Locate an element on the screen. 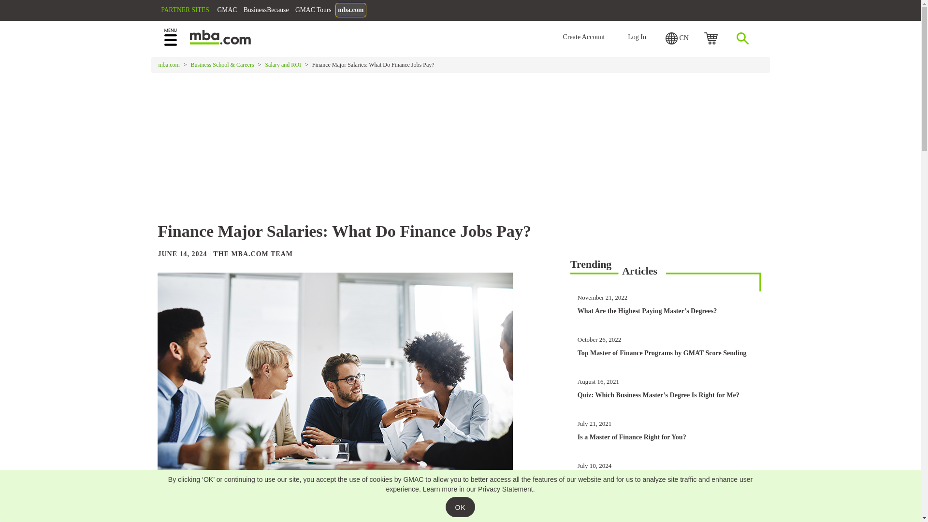 This screenshot has width=928, height=522. GMAC Tours is located at coordinates (368, 12).